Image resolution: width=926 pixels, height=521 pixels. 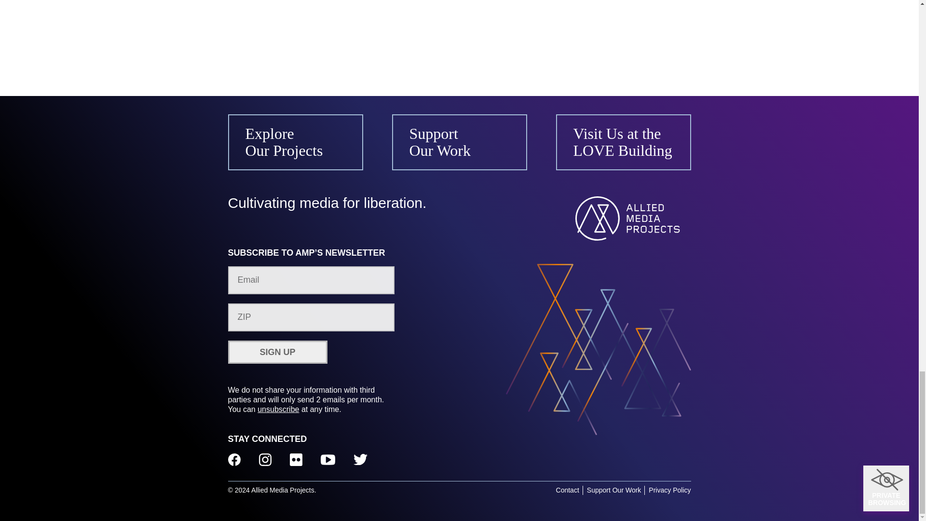 What do you see at coordinates (295, 142) in the screenshot?
I see `Explore Our Projects` at bounding box center [295, 142].